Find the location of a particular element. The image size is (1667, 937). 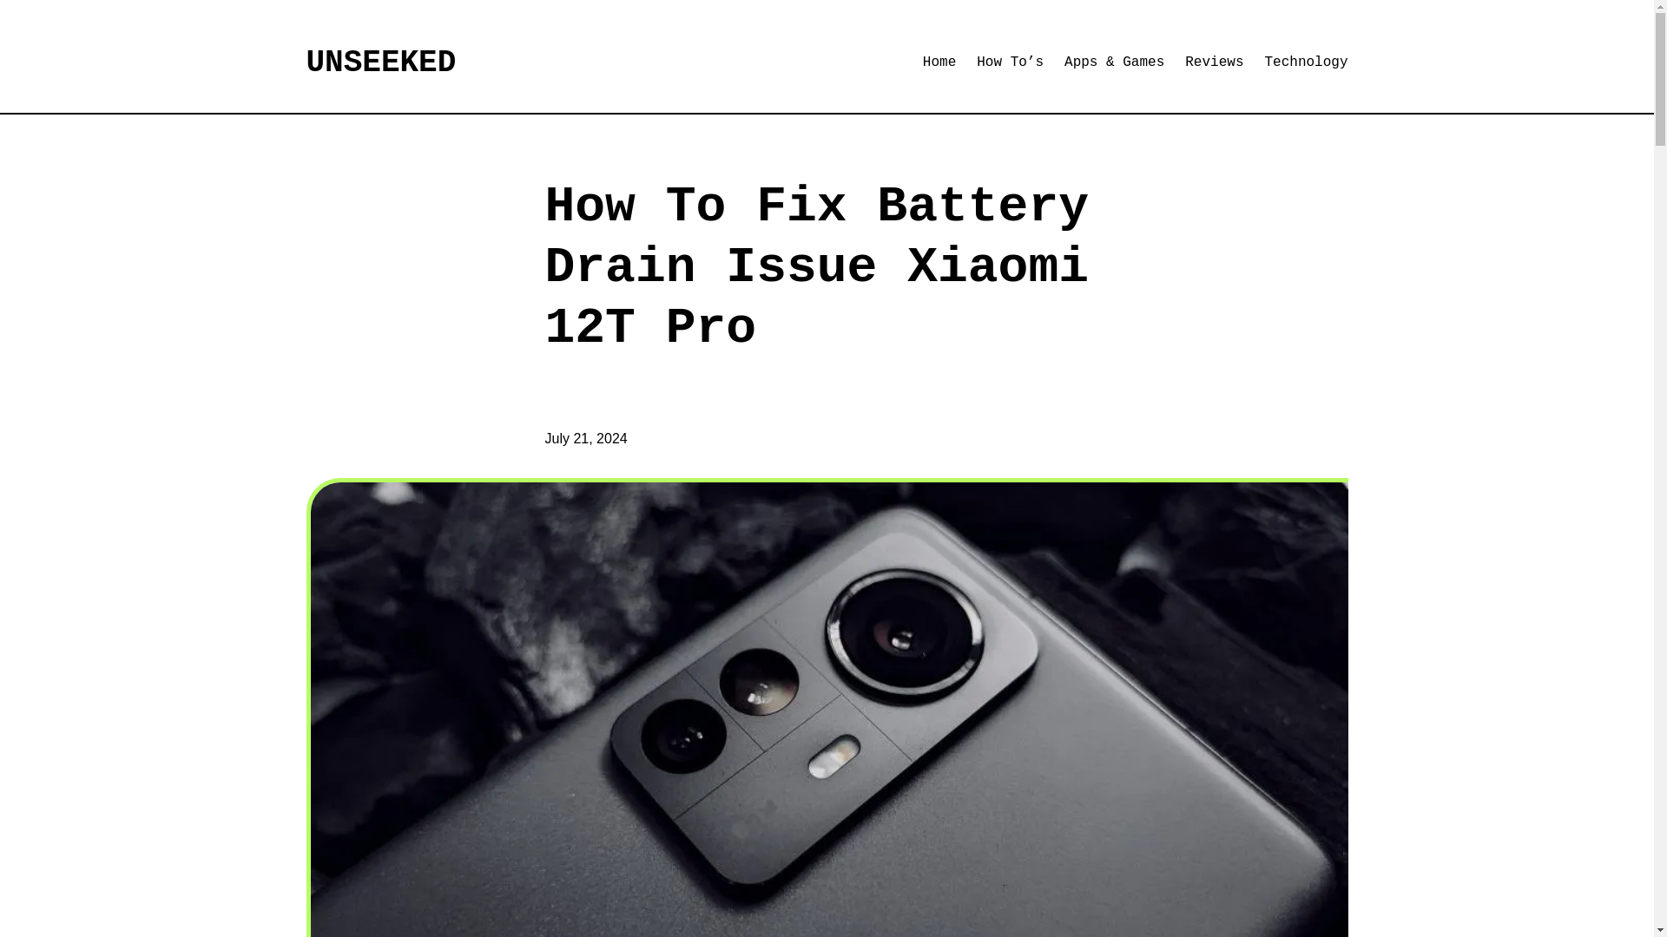

Reviews is located at coordinates (1214, 63).